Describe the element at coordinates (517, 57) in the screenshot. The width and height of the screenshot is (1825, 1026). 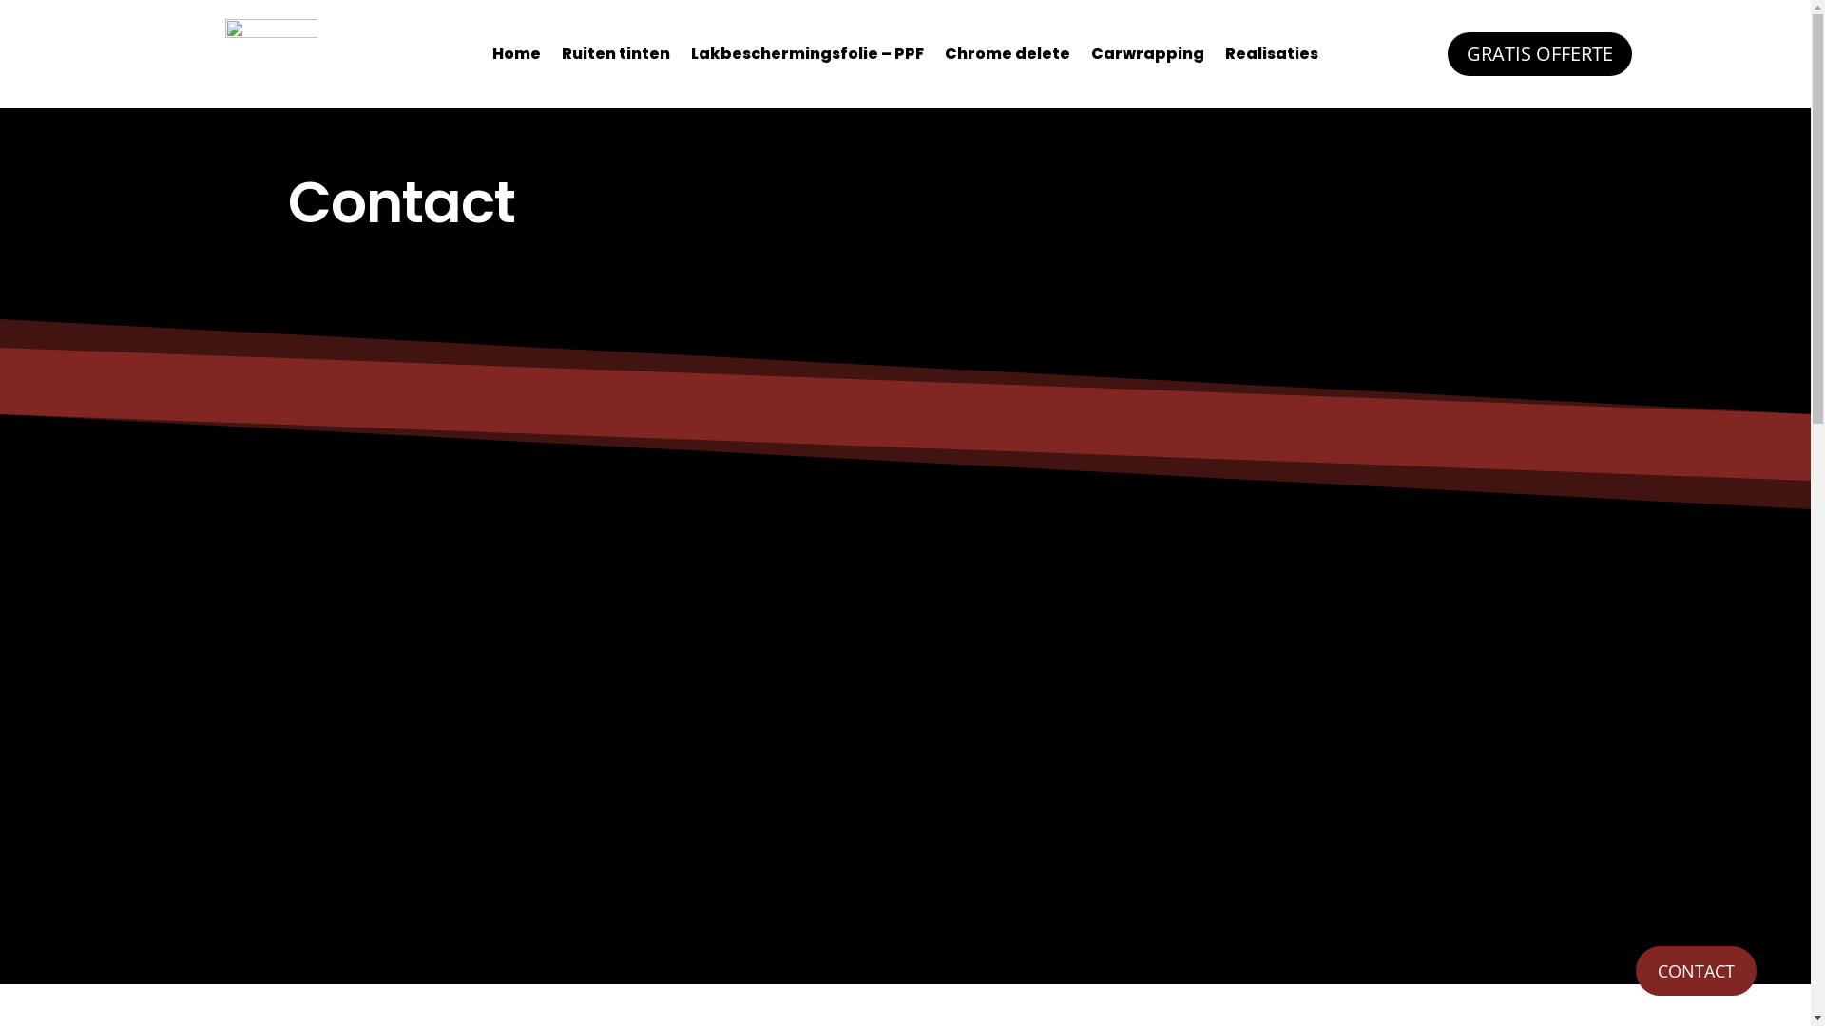
I see `Home` at that location.